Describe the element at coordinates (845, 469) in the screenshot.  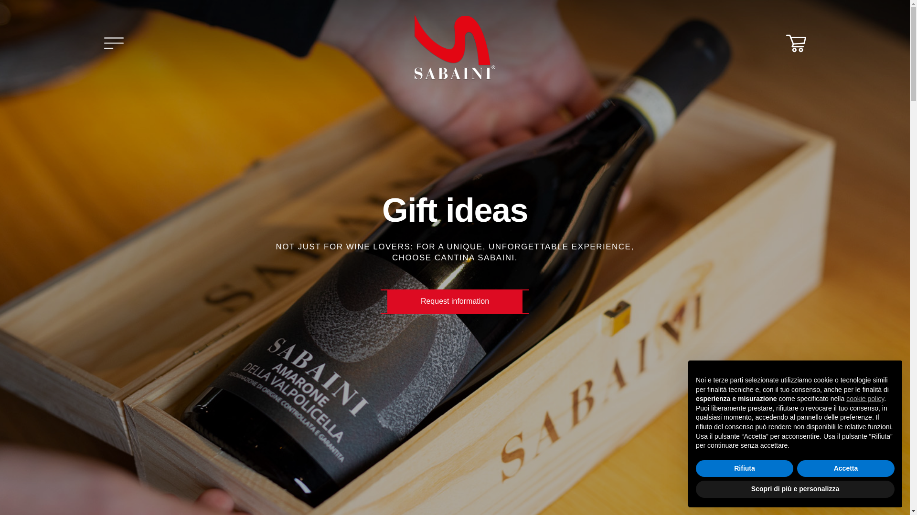
I see `Accetta` at that location.